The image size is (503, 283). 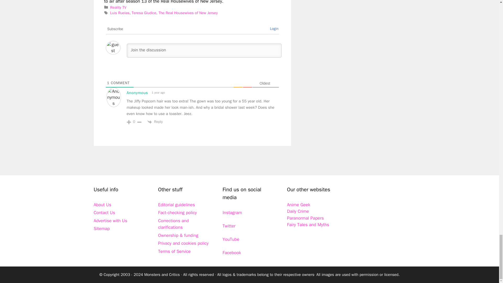 What do you see at coordinates (118, 7) in the screenshot?
I see `Reality TV` at bounding box center [118, 7].